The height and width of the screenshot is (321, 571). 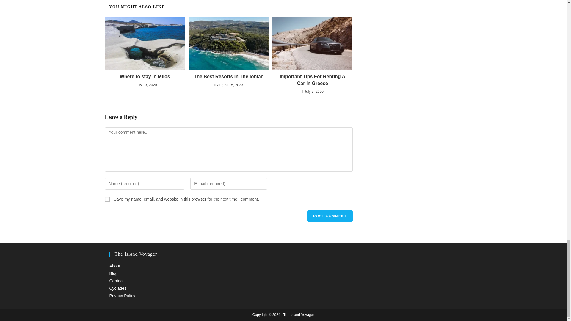 I want to click on yes, so click(x=107, y=199).